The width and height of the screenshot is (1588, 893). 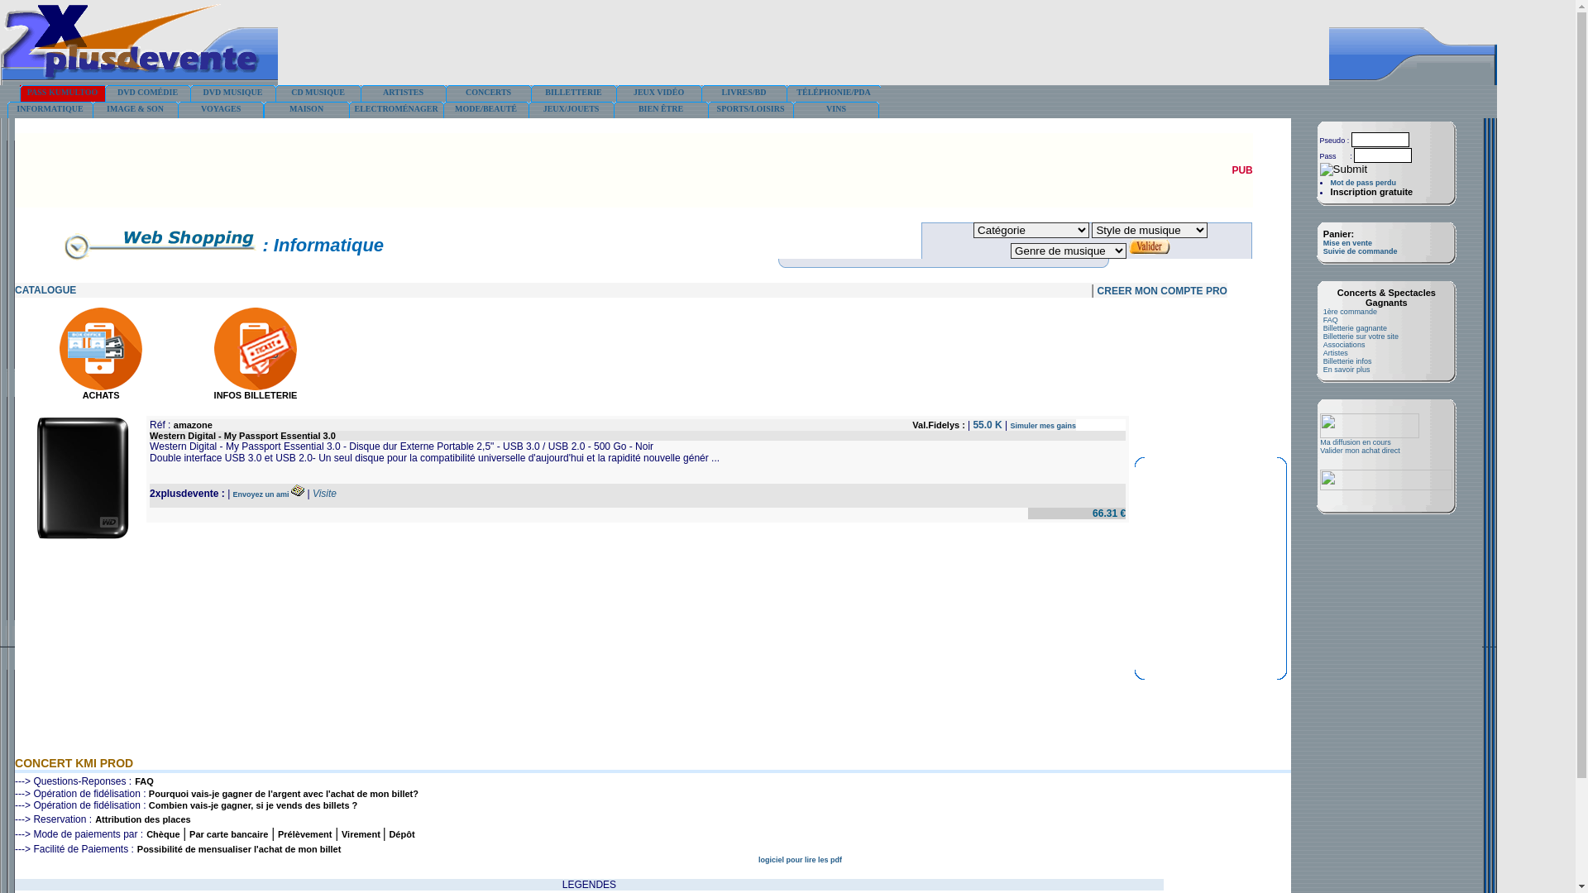 What do you see at coordinates (324, 494) in the screenshot?
I see `Visite` at bounding box center [324, 494].